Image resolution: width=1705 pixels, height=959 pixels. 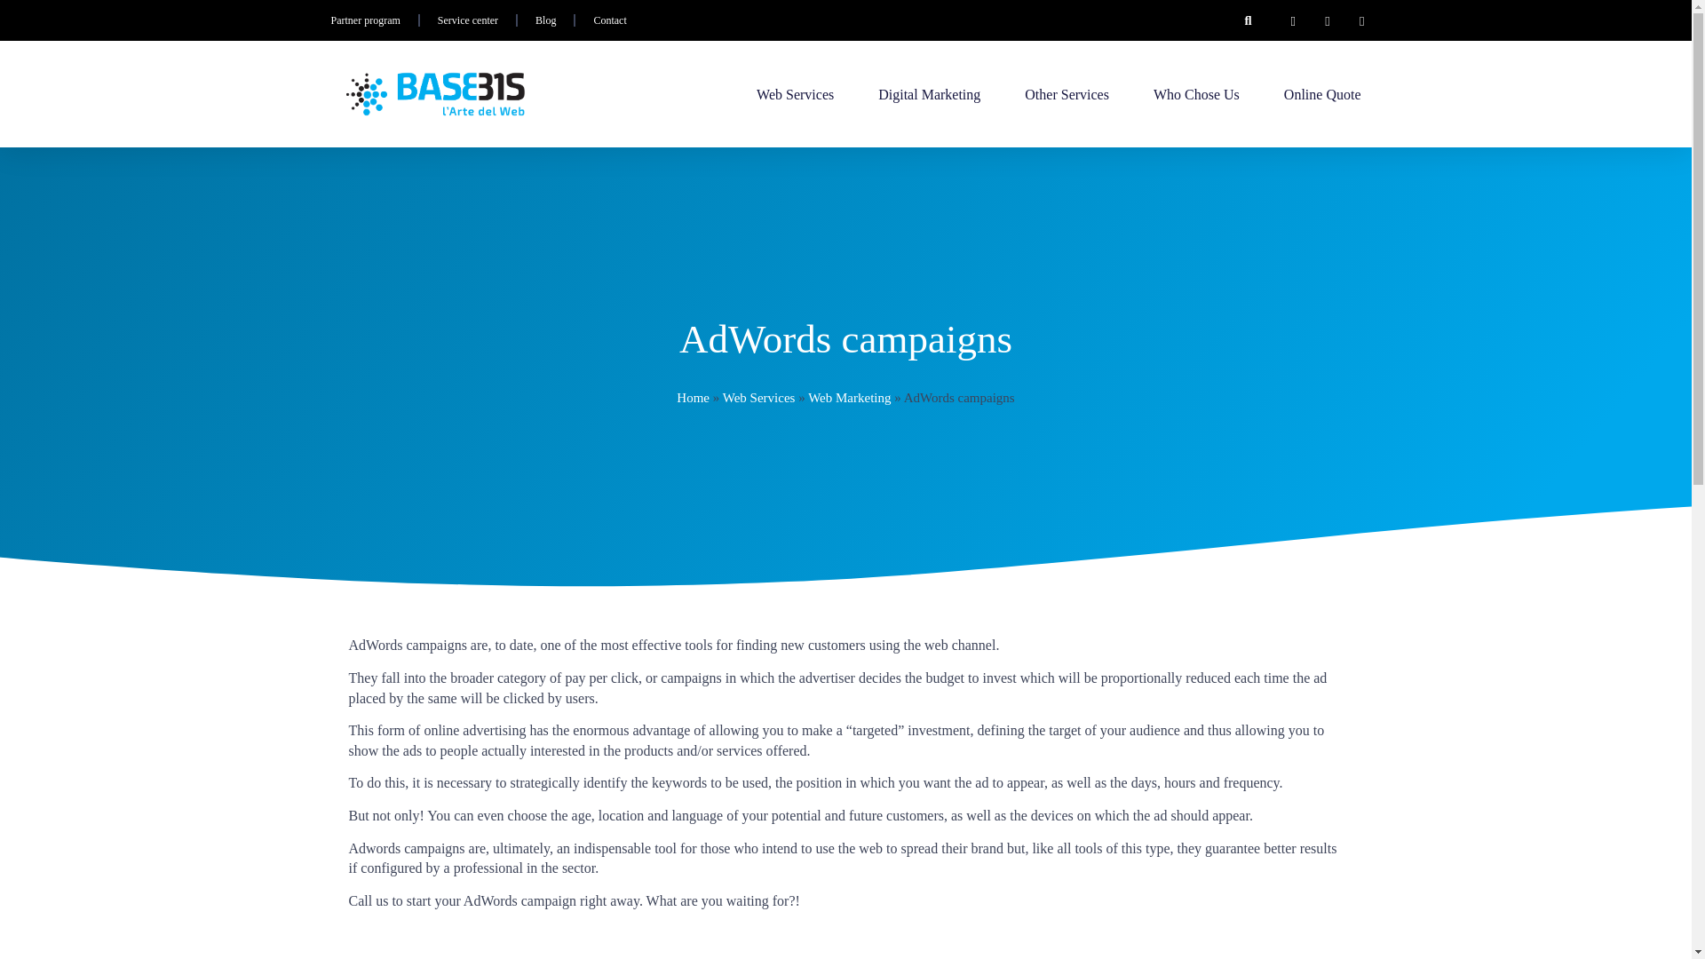 I want to click on Service center, so click(x=467, y=20).